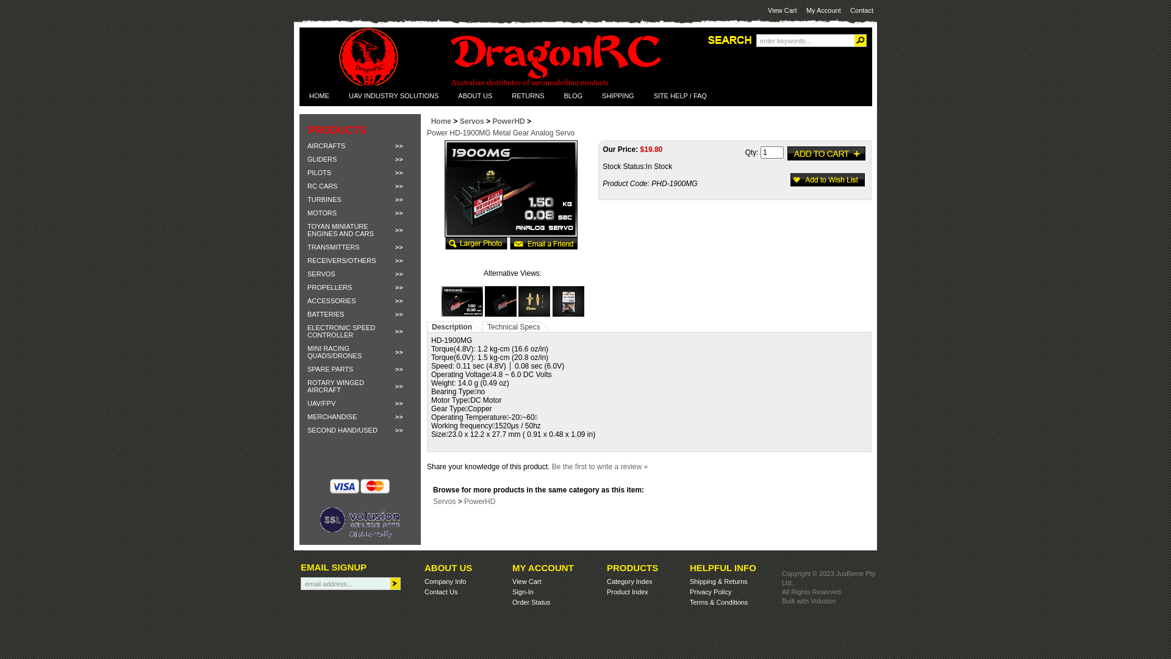 The height and width of the screenshot is (659, 1171). Describe the element at coordinates (360, 146) in the screenshot. I see `AIRCRAFTS` at that location.